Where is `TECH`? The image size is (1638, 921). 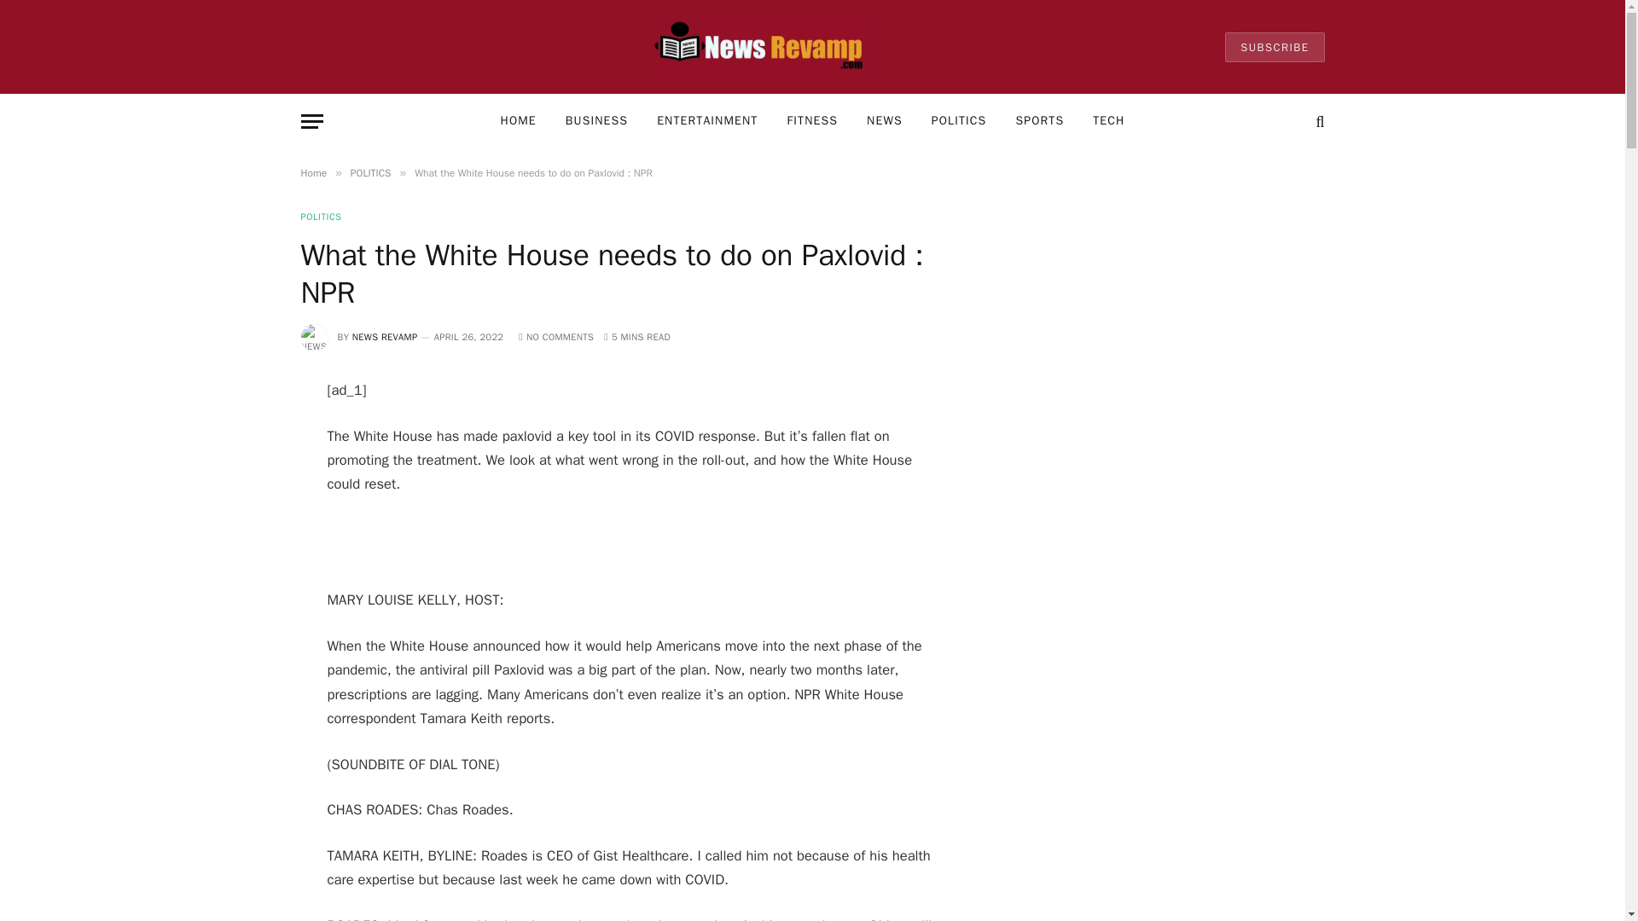
TECH is located at coordinates (1107, 121).